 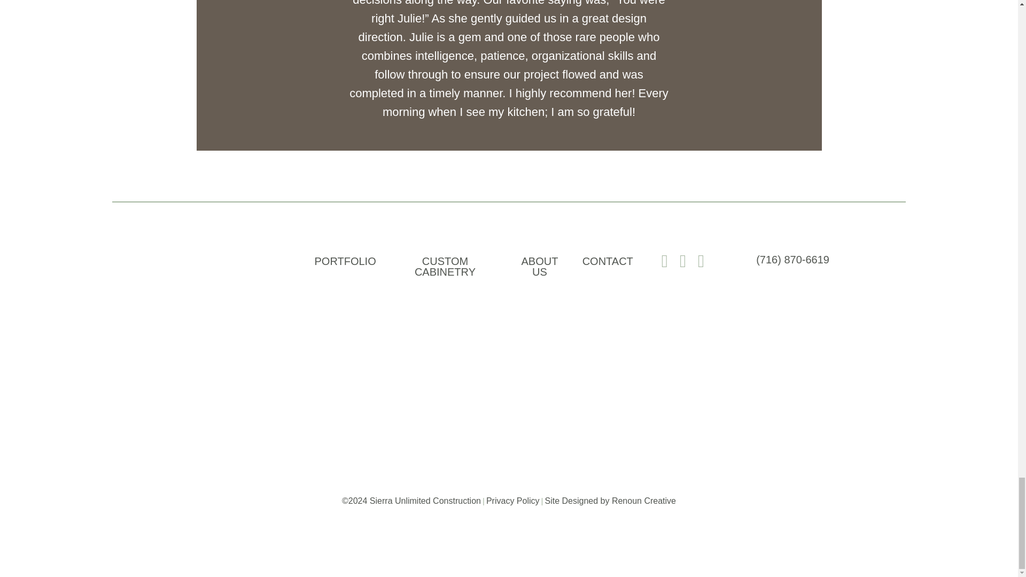 What do you see at coordinates (192, 339) in the screenshot?
I see `Sierra Unlimited Construction` at bounding box center [192, 339].